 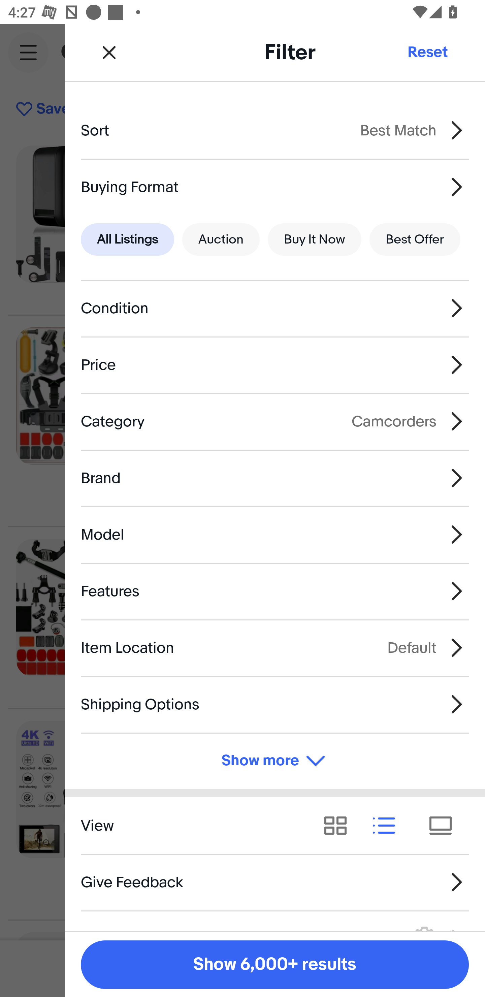 What do you see at coordinates (275, 761) in the screenshot?
I see `Show more` at bounding box center [275, 761].